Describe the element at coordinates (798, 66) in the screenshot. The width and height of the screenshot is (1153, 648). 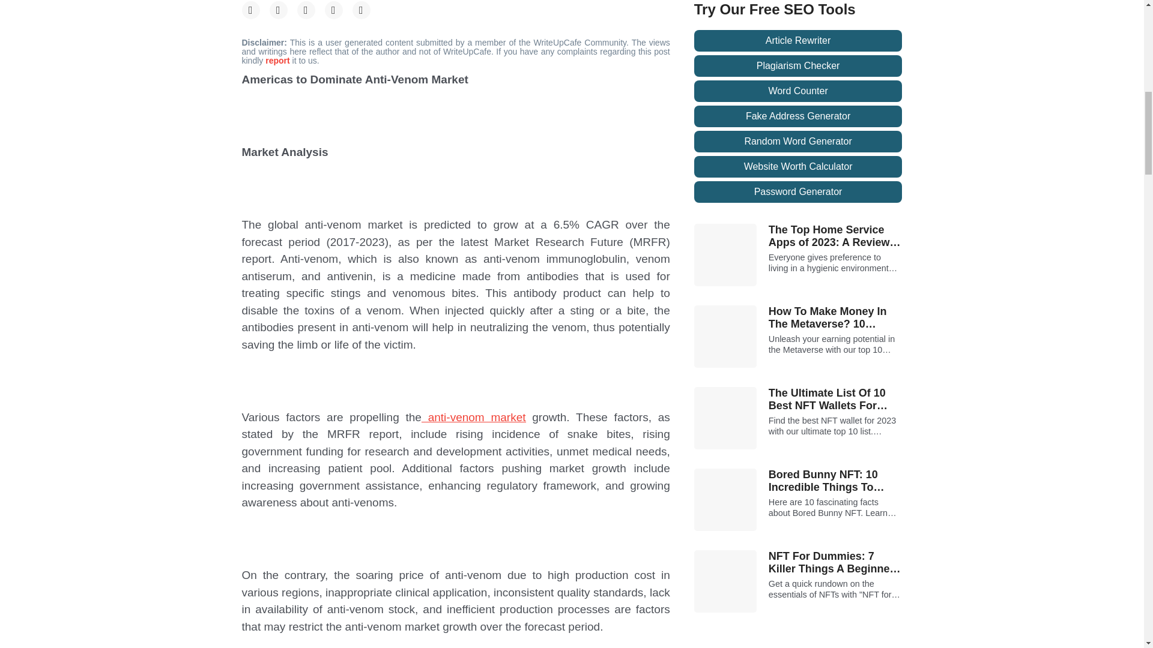
I see `Plagiarism Checker` at that location.